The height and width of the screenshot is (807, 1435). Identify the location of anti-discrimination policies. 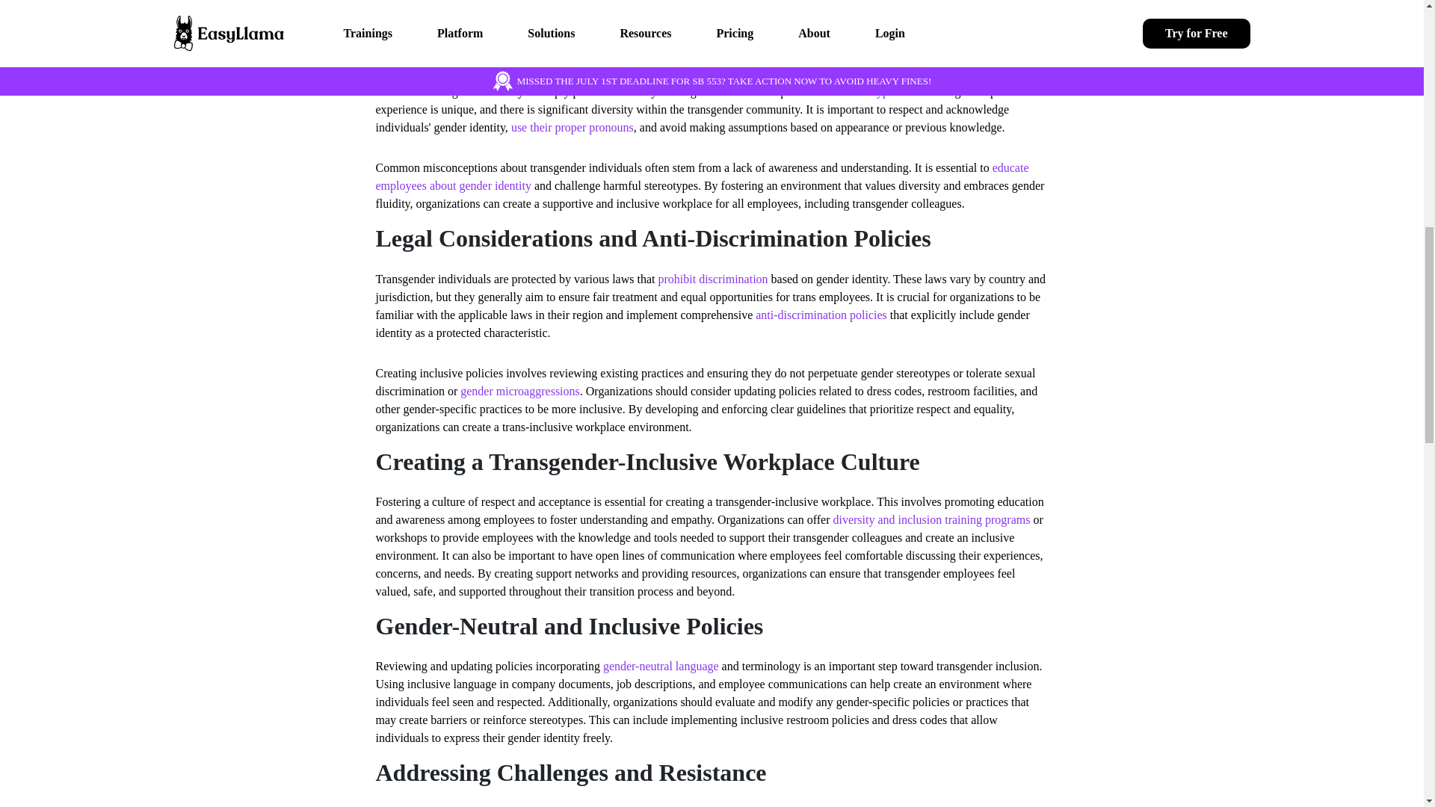
(821, 314).